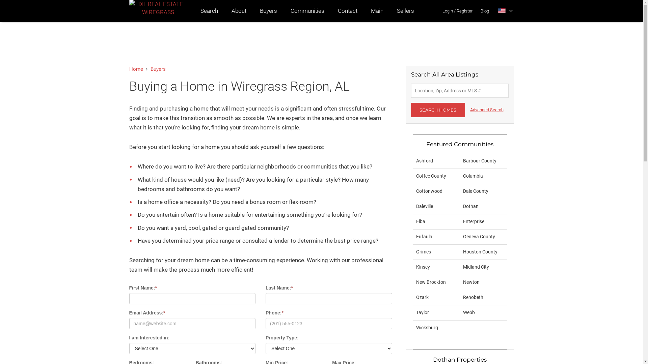 This screenshot has height=364, width=648. What do you see at coordinates (480, 252) in the screenshot?
I see `Houston County` at bounding box center [480, 252].